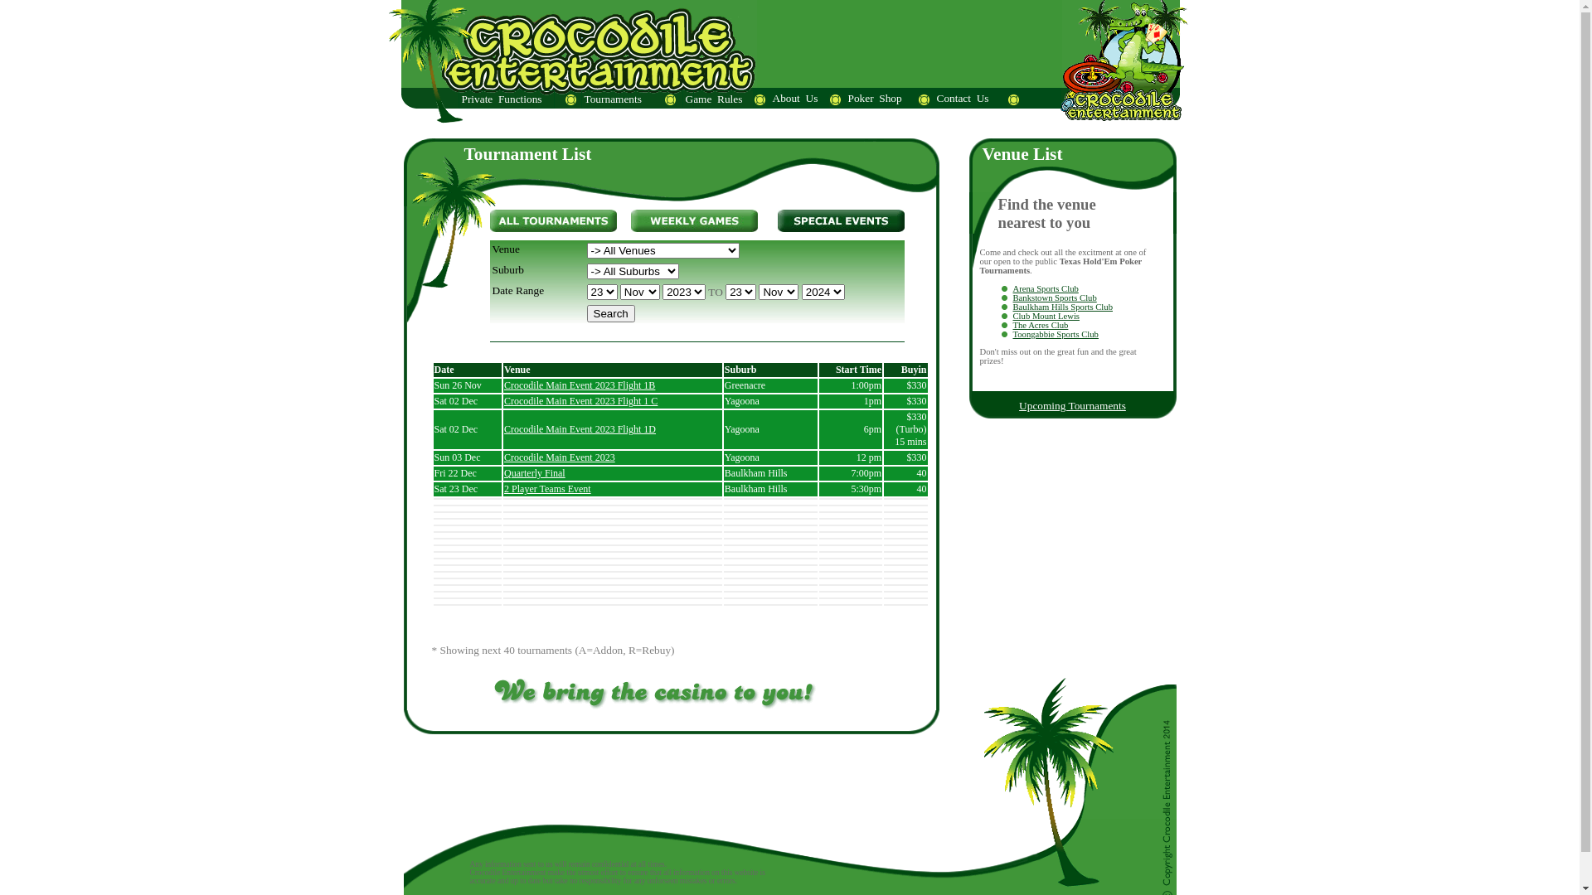  Describe the element at coordinates (506, 99) in the screenshot. I see `Private_Functions` at that location.